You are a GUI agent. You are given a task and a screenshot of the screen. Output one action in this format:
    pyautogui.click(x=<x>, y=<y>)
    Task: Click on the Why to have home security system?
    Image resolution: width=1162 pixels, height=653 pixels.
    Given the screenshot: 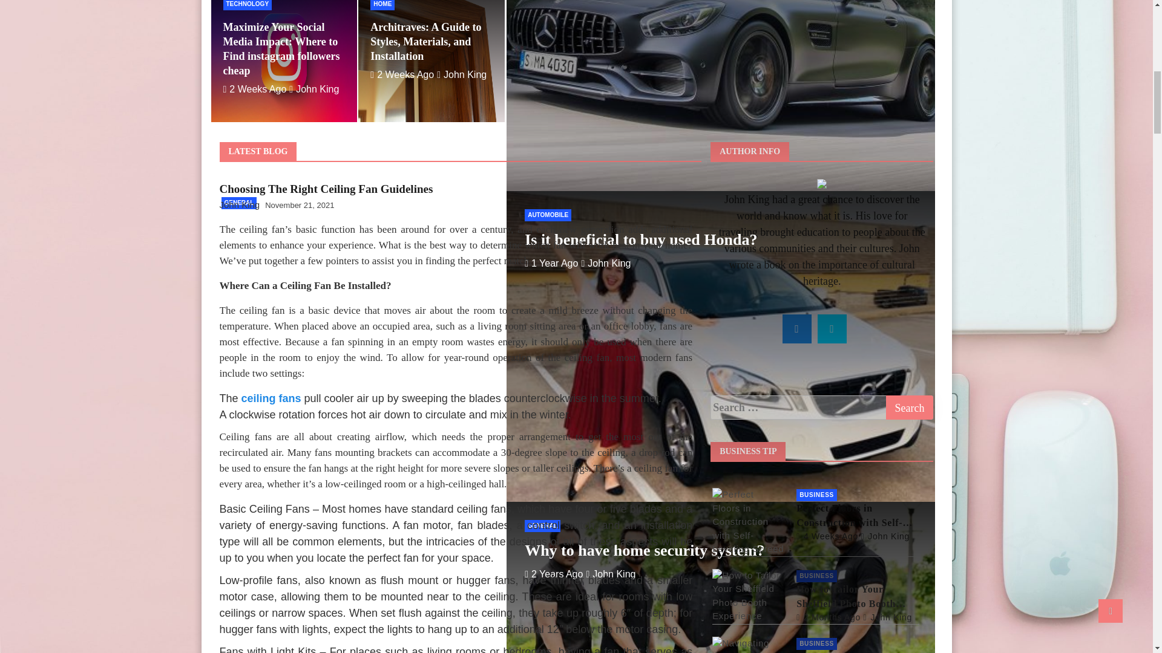 What is the action you would take?
    pyautogui.click(x=554, y=573)
    